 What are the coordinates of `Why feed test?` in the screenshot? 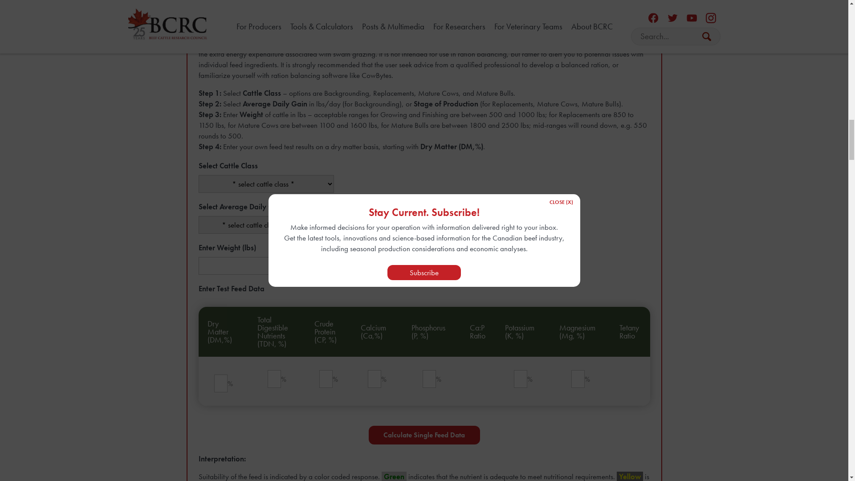 It's located at (237, 338).